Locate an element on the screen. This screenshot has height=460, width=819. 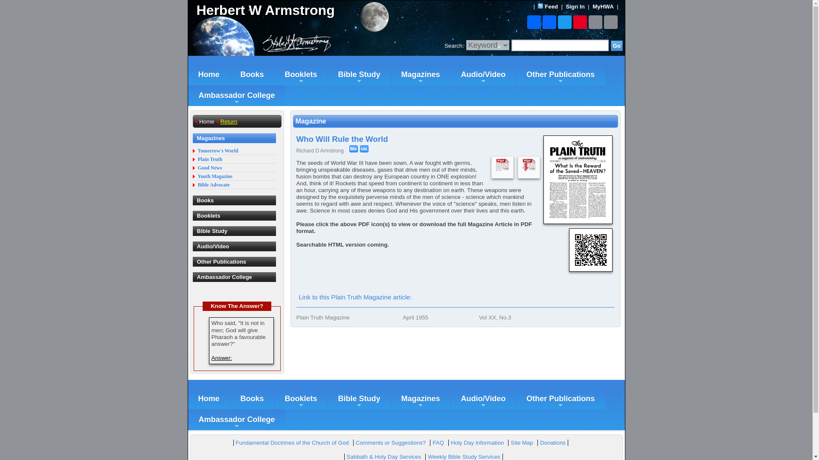
Go is located at coordinates (617, 46).